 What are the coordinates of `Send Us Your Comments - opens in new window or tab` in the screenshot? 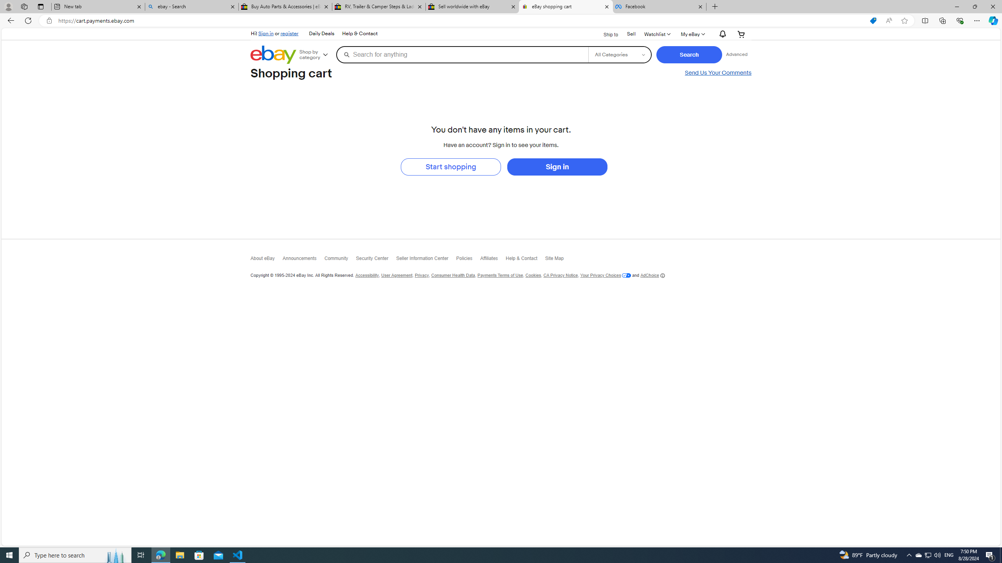 It's located at (718, 73).